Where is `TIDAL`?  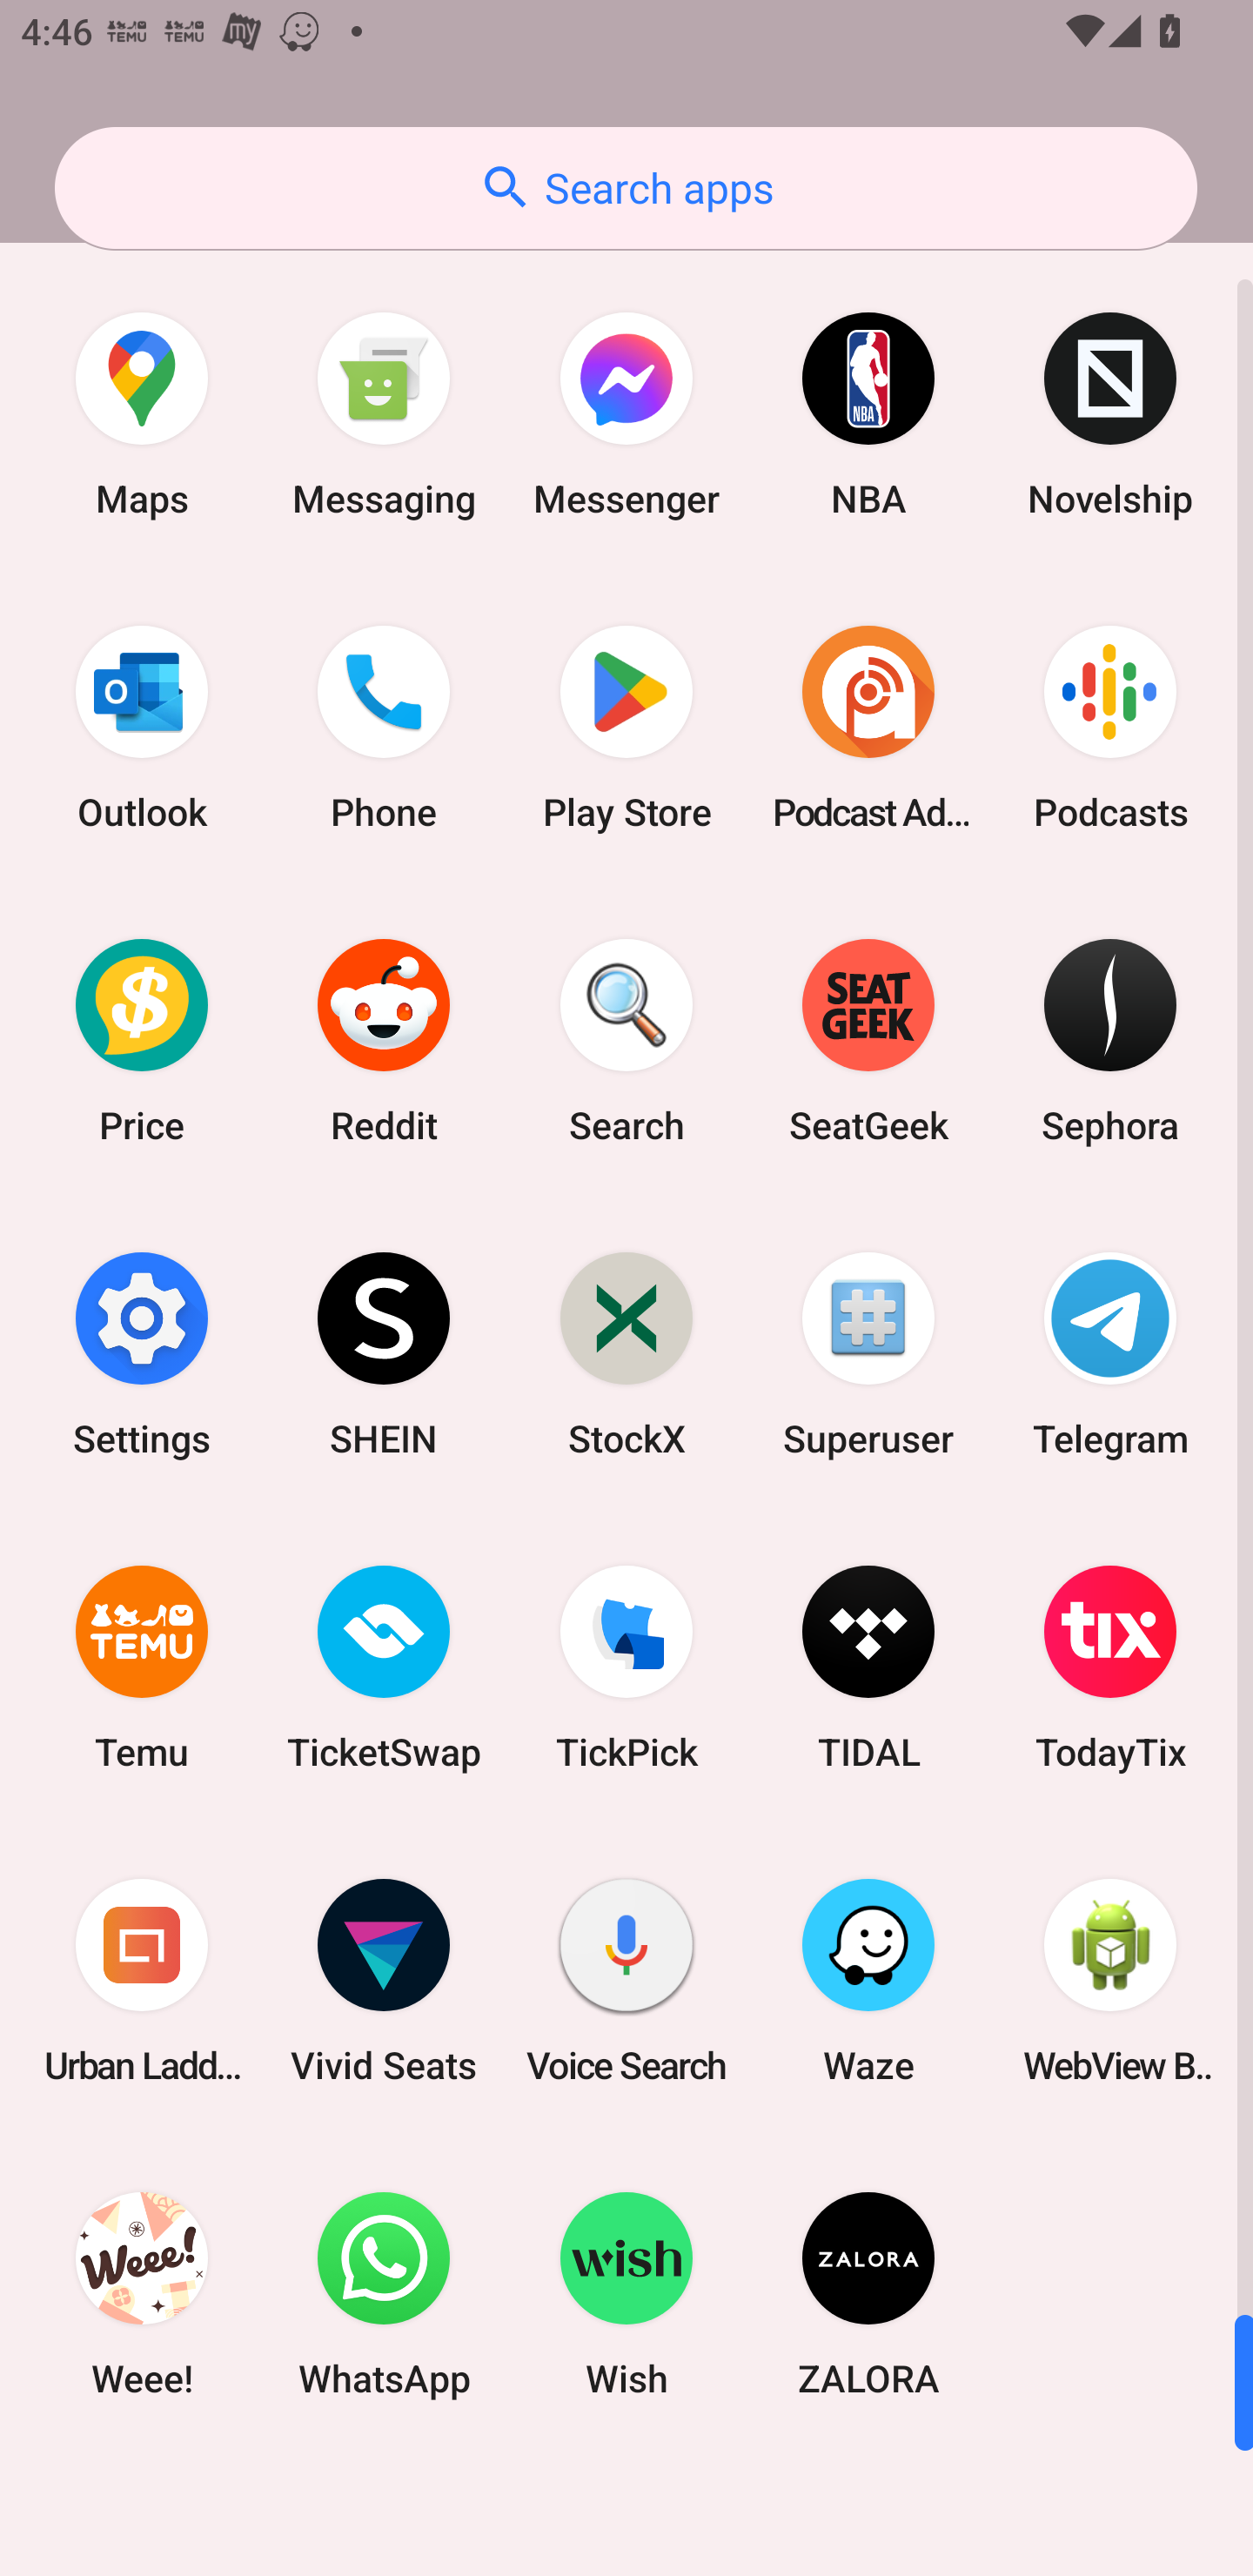
TIDAL is located at coordinates (868, 1666).